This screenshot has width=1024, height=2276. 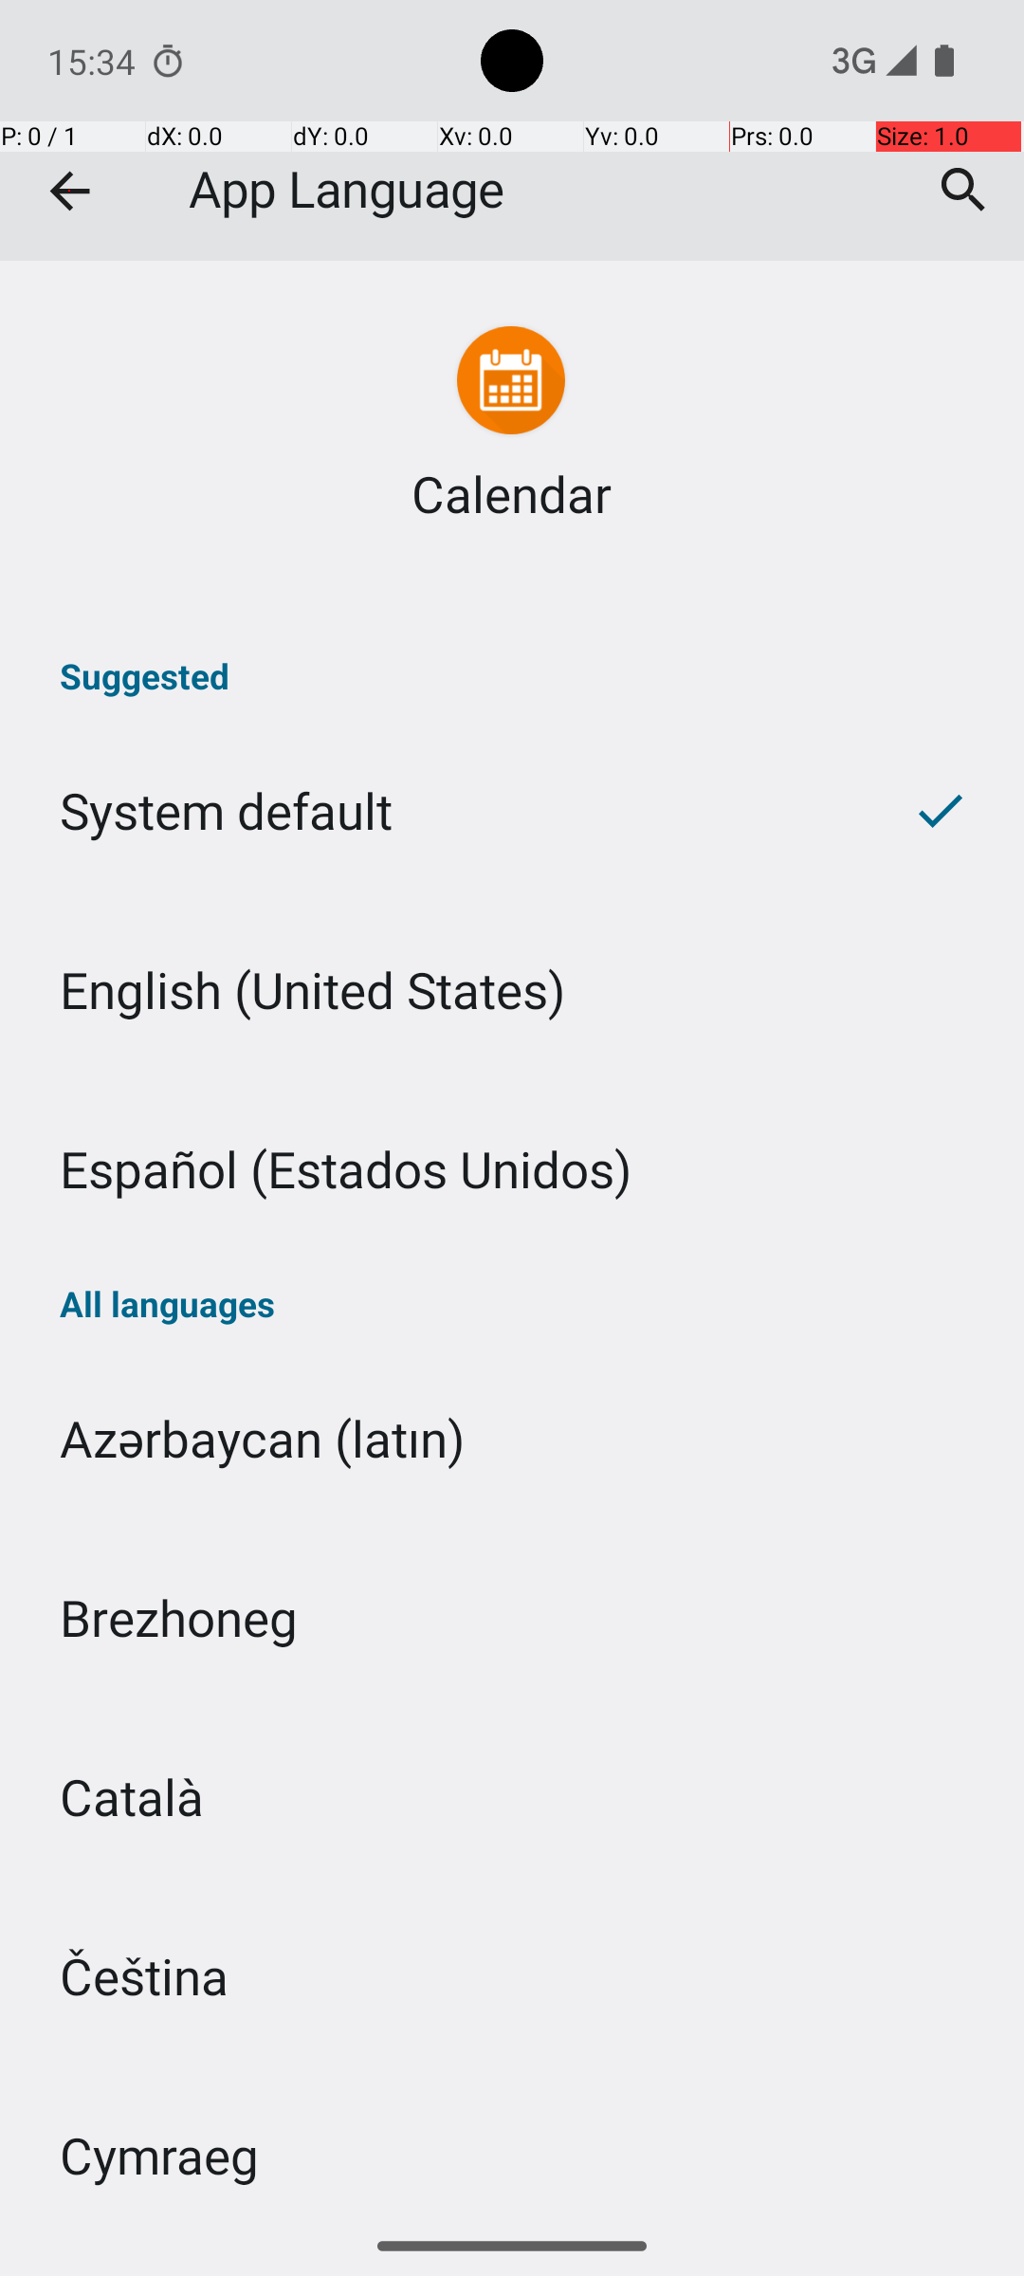 What do you see at coordinates (512, 2141) in the screenshot?
I see `Cymraeg` at bounding box center [512, 2141].